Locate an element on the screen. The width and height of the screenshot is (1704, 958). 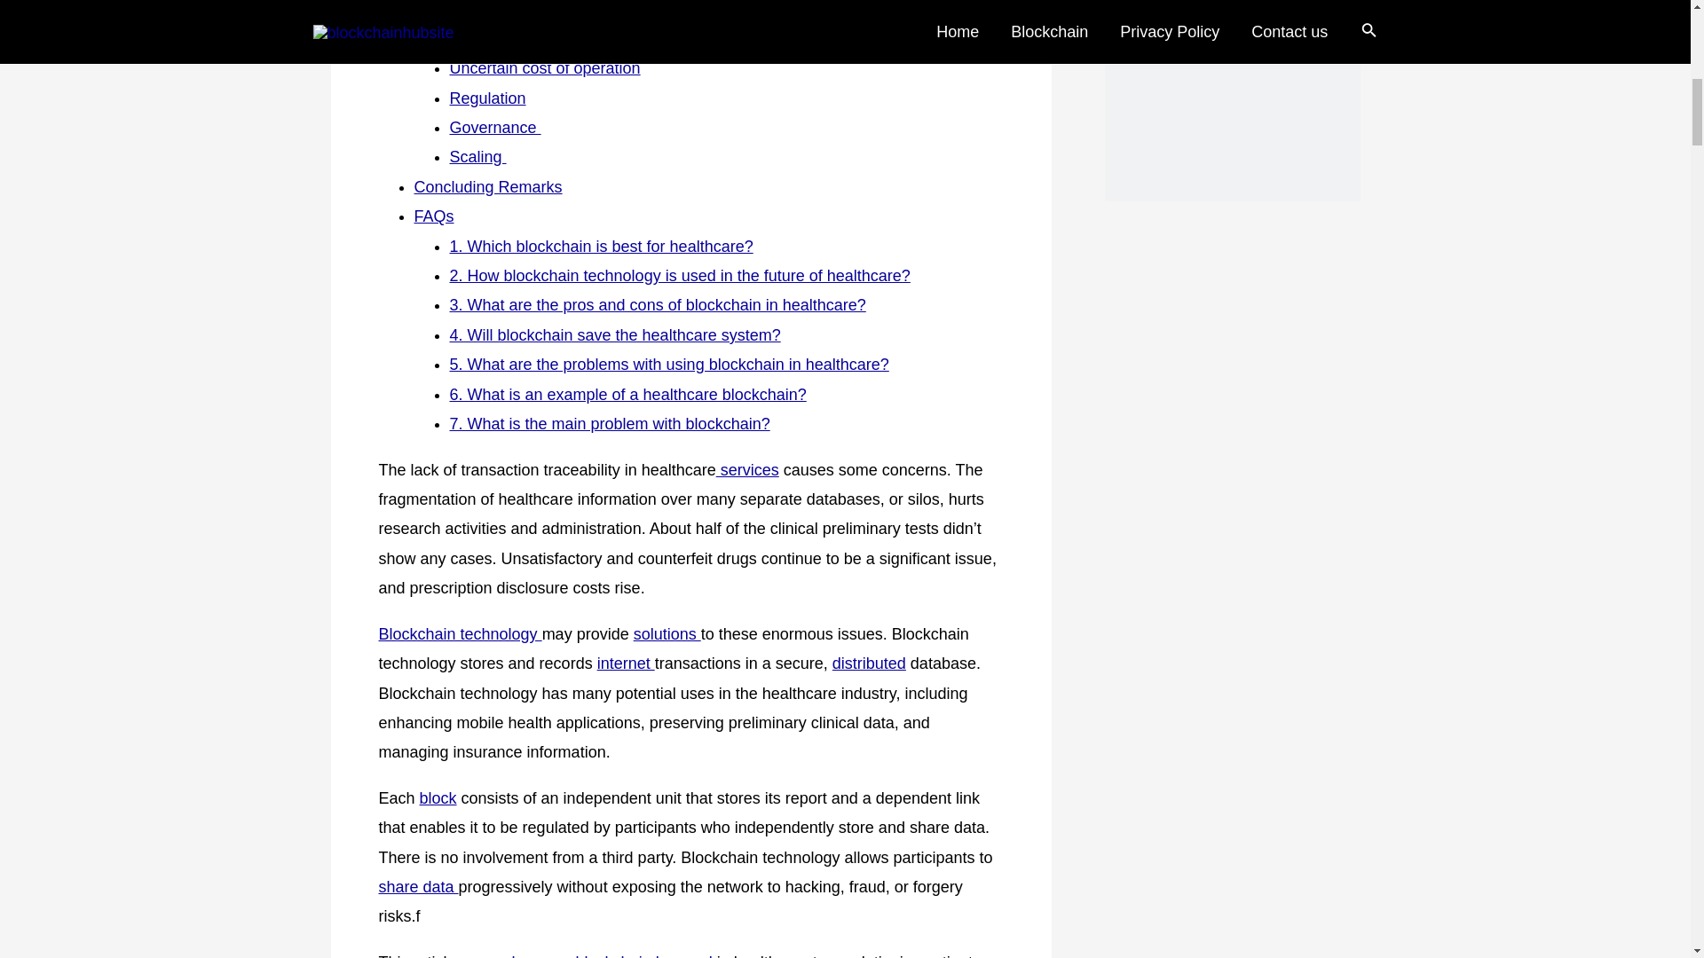
Governance  is located at coordinates (494, 128).